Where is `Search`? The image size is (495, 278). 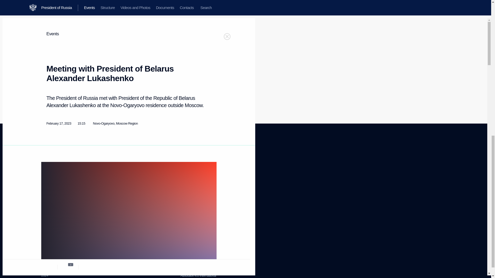
Search is located at coordinates (46, 195).